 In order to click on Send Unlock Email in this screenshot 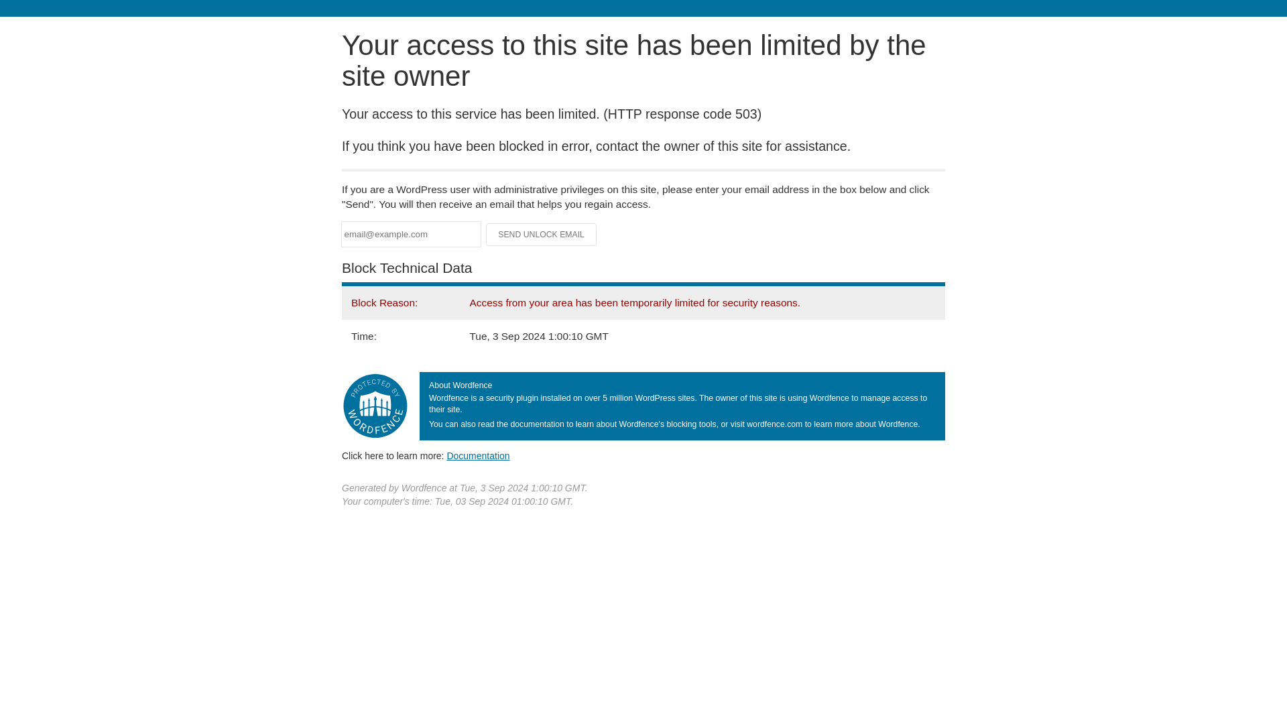, I will do `click(542, 235)`.